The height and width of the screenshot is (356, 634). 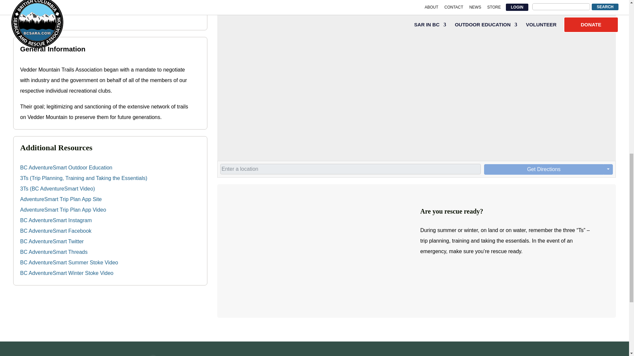 What do you see at coordinates (63, 210) in the screenshot?
I see `AdventureSmart Trip Plan App Video` at bounding box center [63, 210].